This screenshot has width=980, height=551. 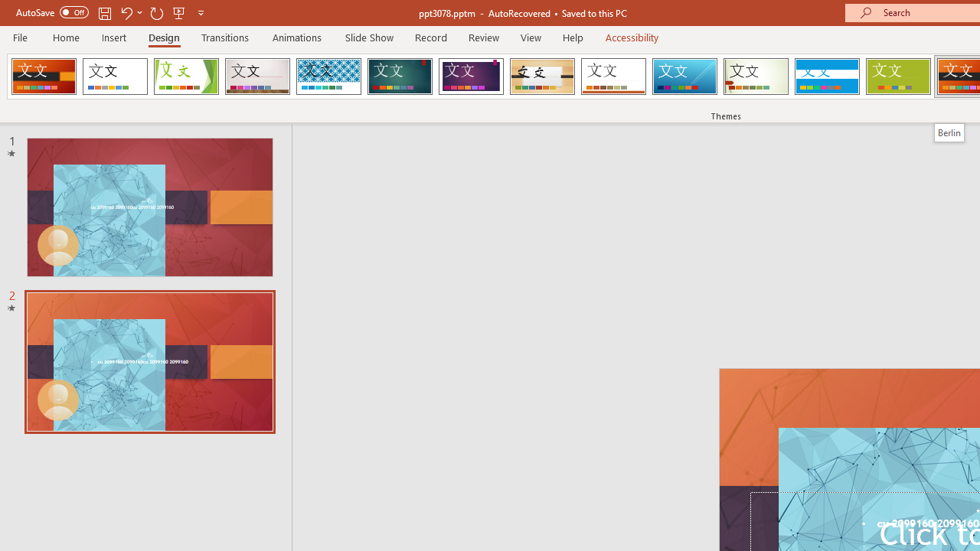 What do you see at coordinates (257, 77) in the screenshot?
I see `Gallery` at bounding box center [257, 77].